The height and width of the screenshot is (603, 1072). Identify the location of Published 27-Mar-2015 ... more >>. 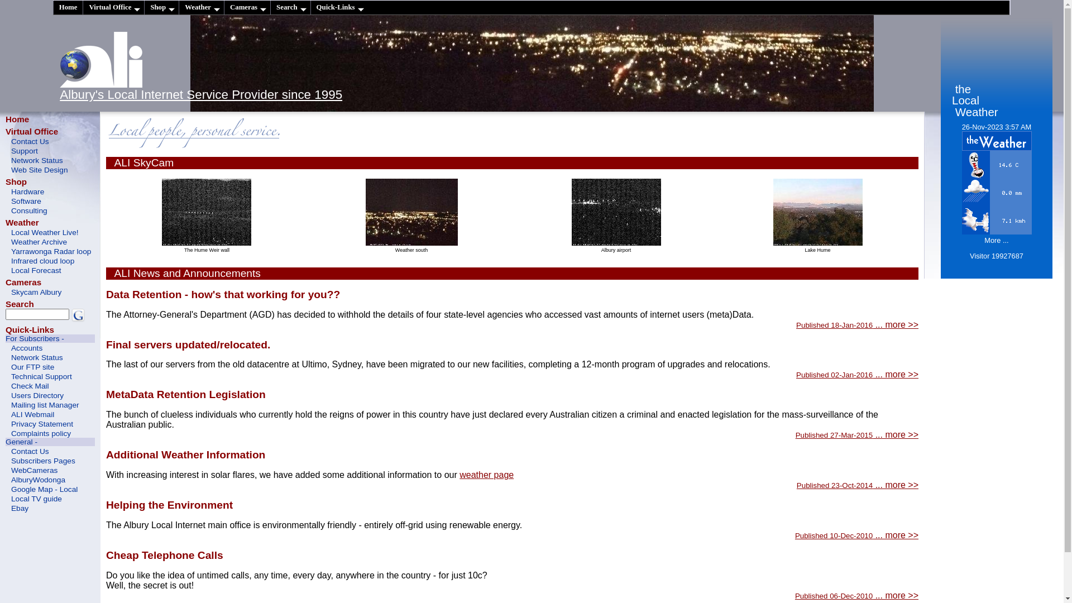
(857, 434).